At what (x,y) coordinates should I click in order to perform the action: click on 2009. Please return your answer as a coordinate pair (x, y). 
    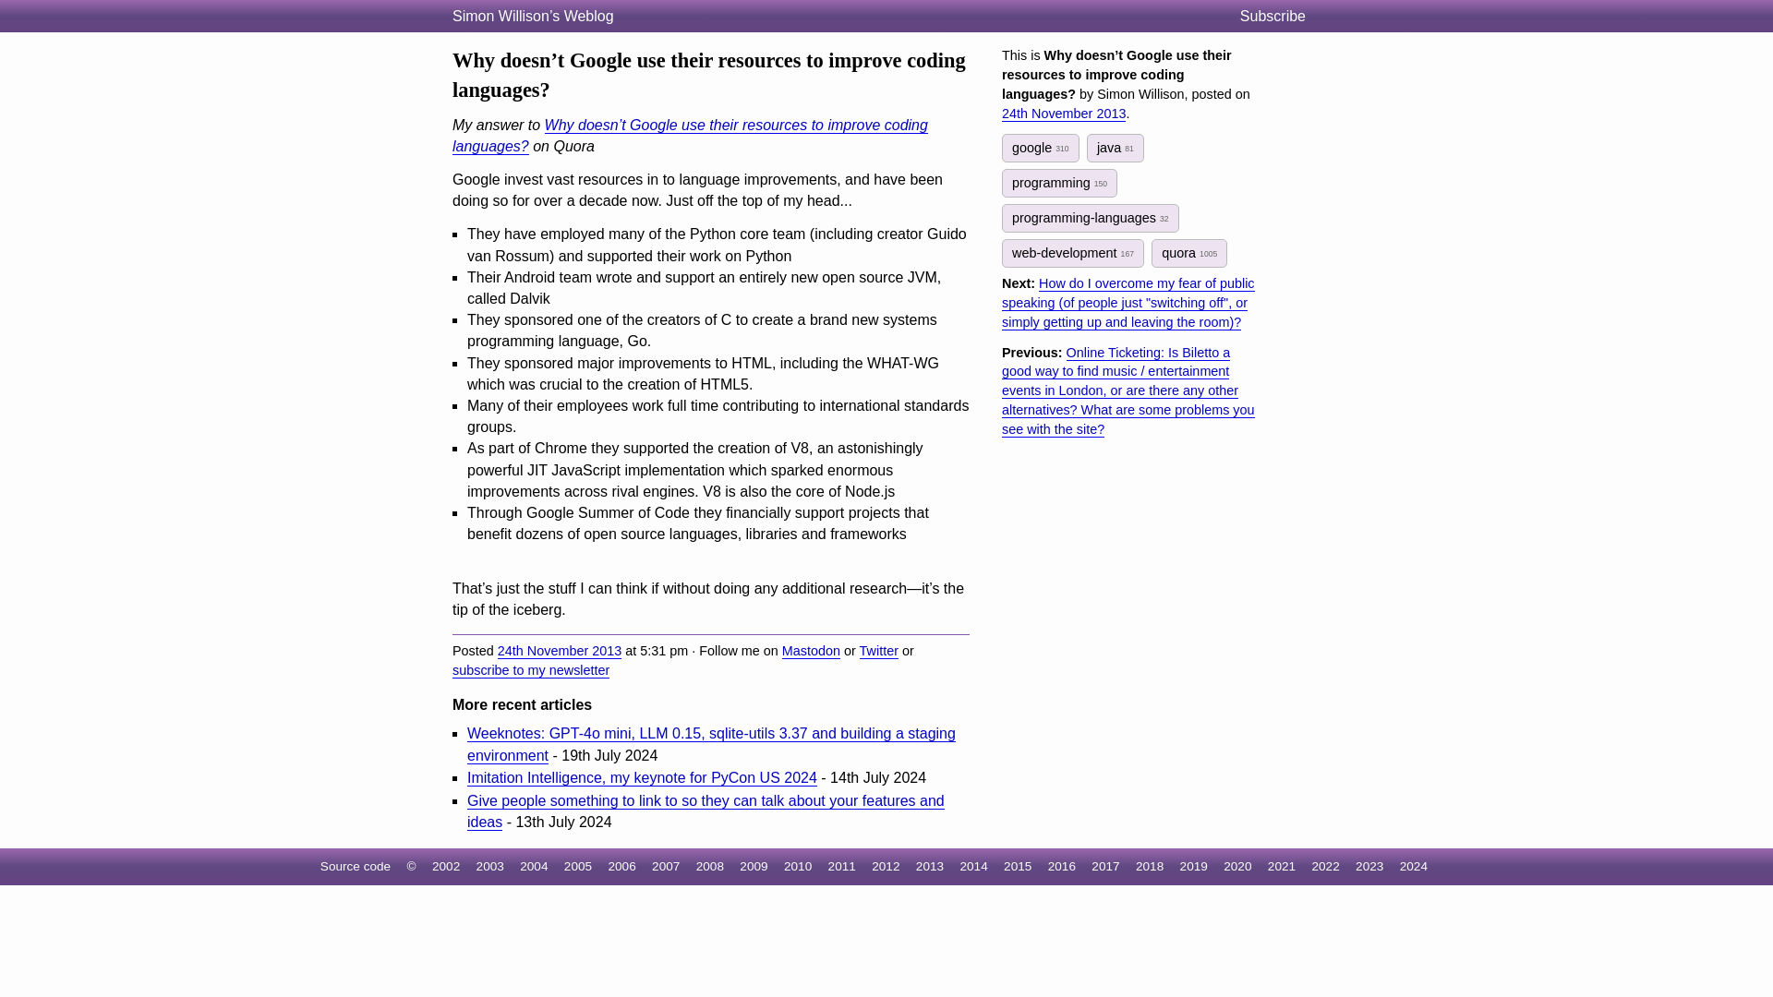
    Looking at the image, I should click on (754, 866).